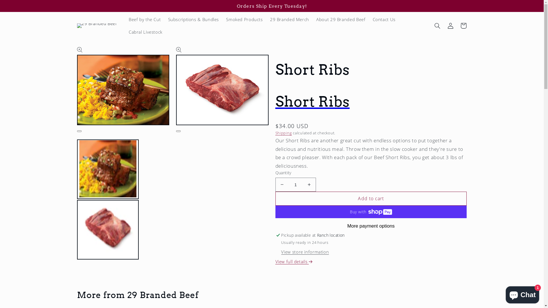 This screenshot has height=308, width=548. What do you see at coordinates (178, 131) in the screenshot?
I see `Open media 2 in modal` at bounding box center [178, 131].